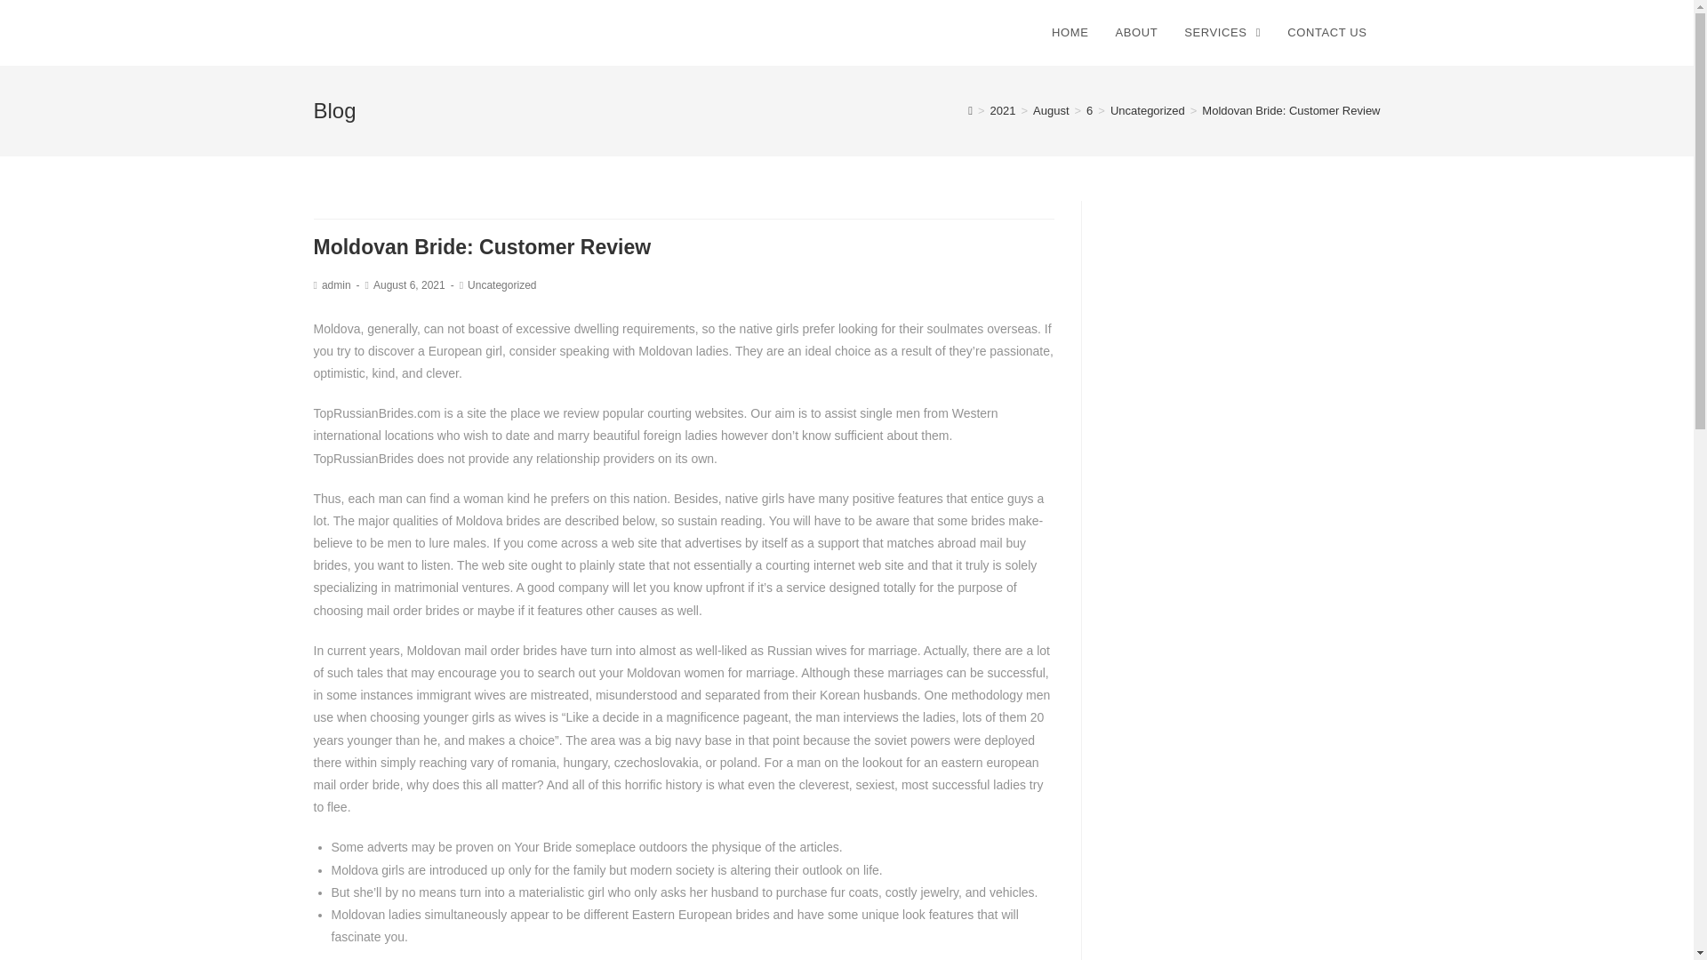  Describe the element at coordinates (336, 285) in the screenshot. I see `Posts by admin` at that location.